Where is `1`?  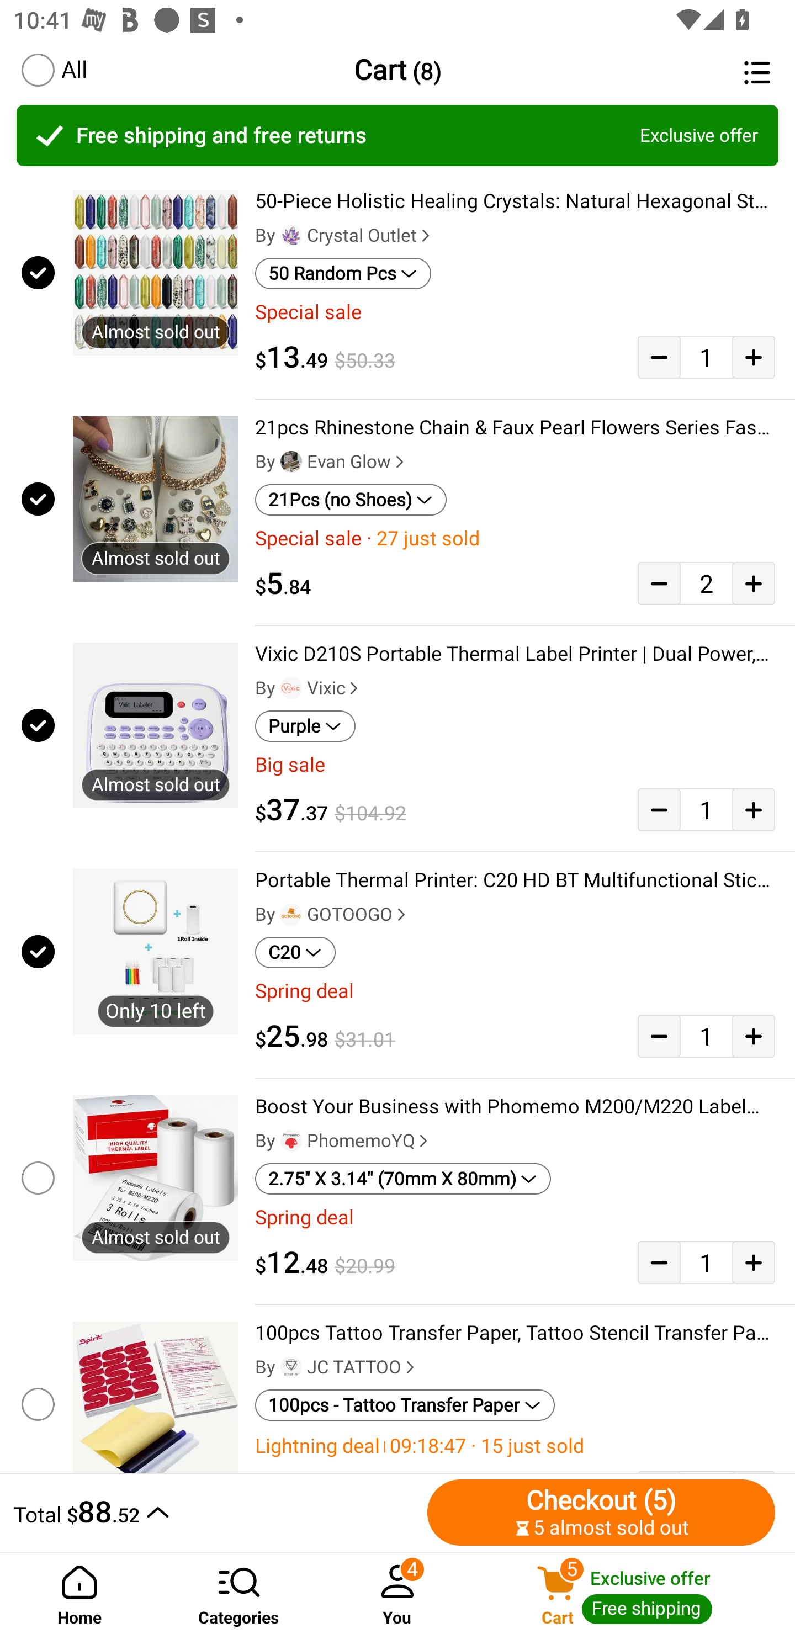 1 is located at coordinates (706, 357).